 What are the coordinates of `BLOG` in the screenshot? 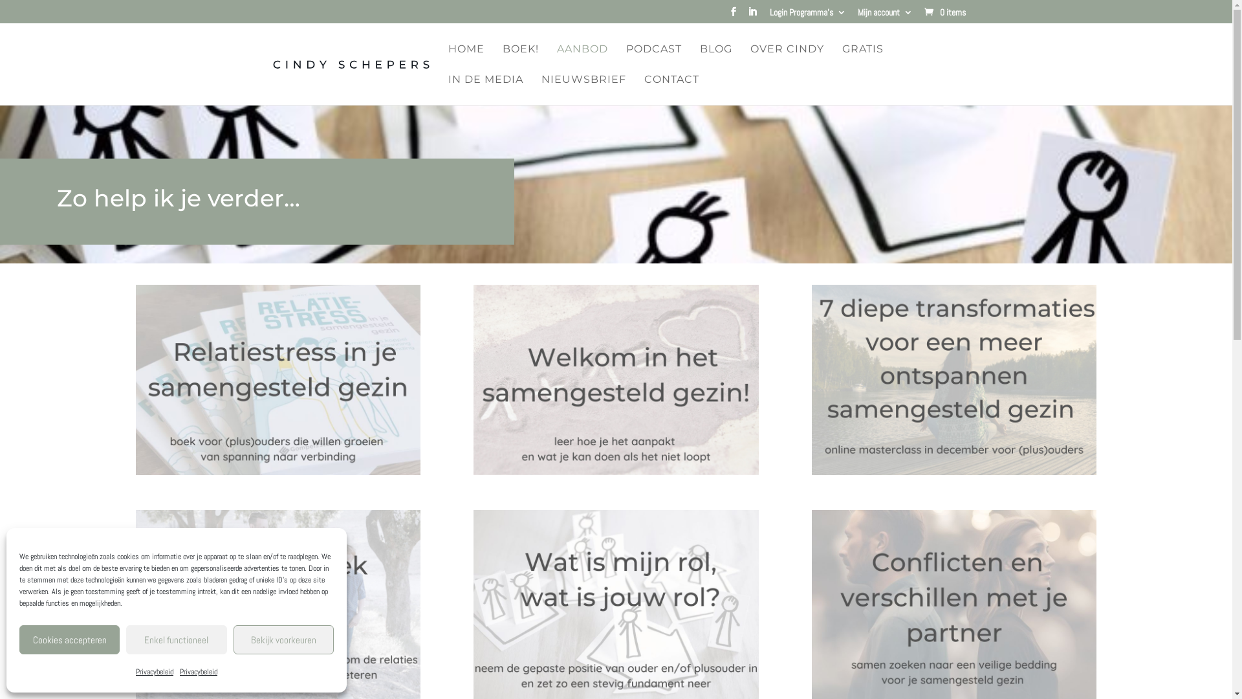 It's located at (716, 60).